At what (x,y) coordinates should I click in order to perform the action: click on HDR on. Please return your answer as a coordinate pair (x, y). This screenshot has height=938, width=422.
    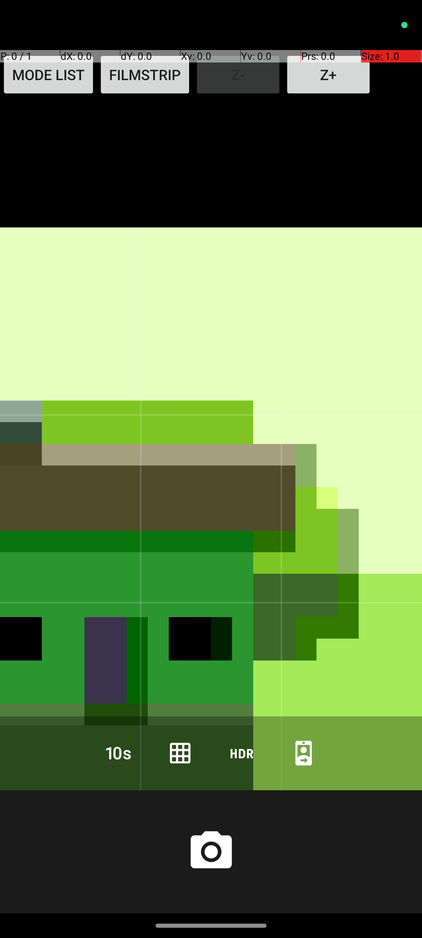
    Looking at the image, I should click on (242, 753).